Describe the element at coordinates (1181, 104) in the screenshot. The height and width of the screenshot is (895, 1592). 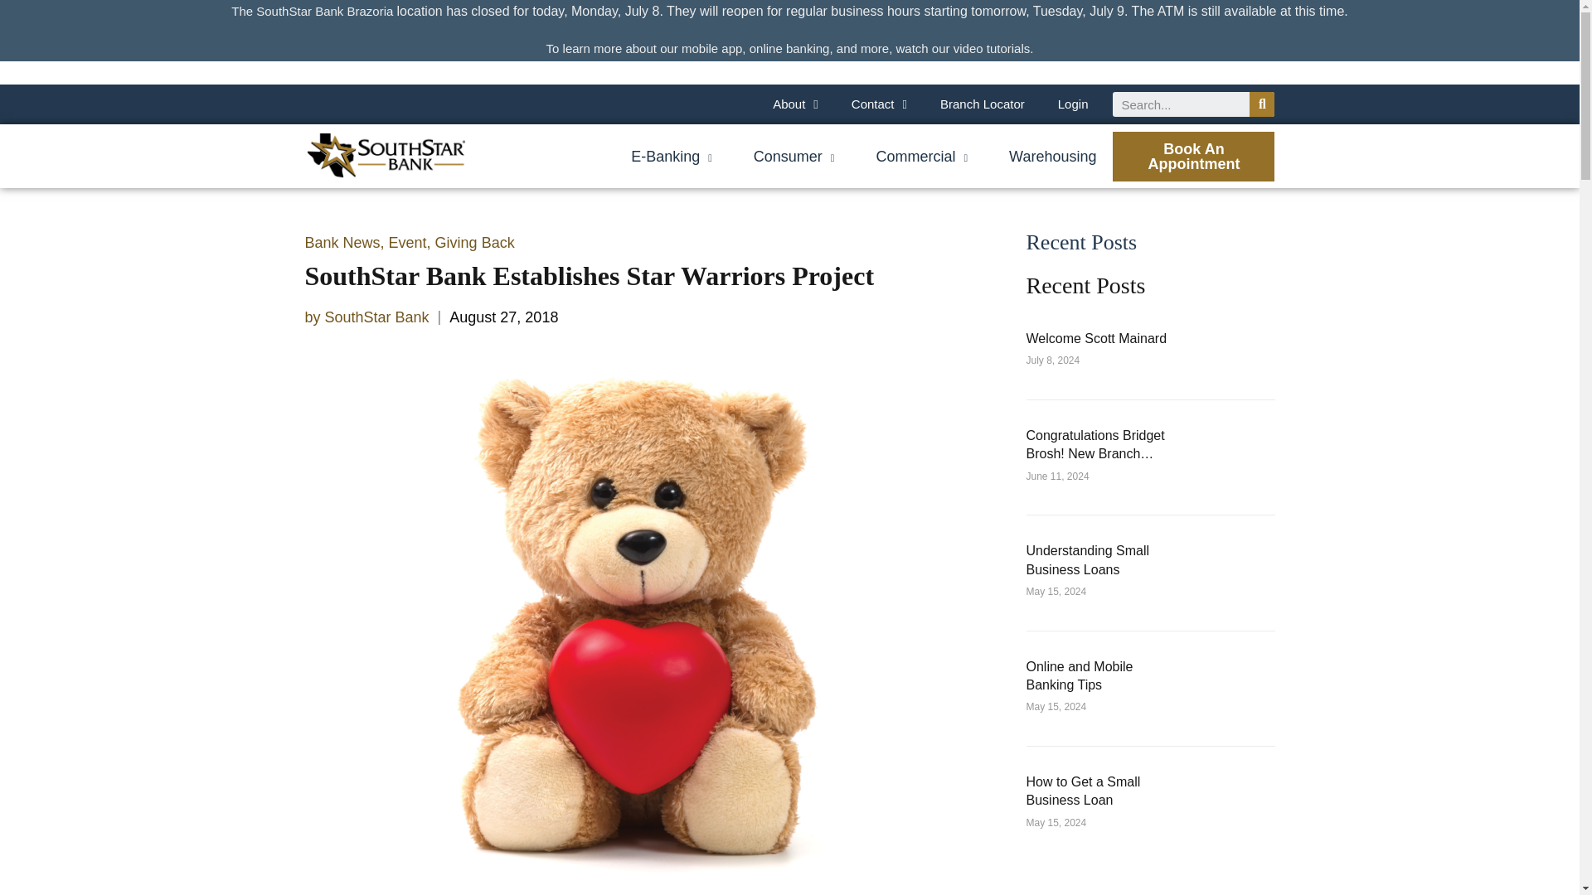
I see `Search` at that location.